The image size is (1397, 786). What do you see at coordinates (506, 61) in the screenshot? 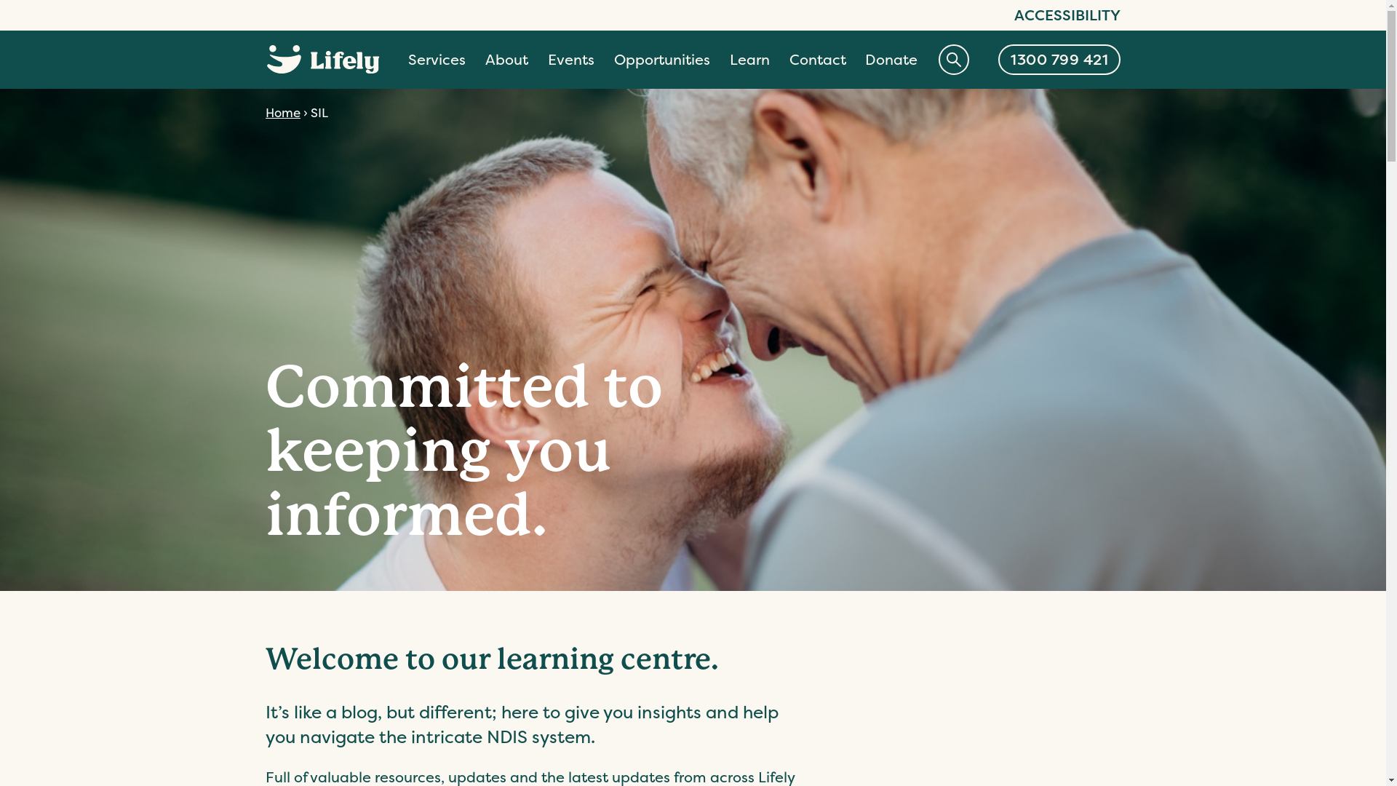
I see `About` at bounding box center [506, 61].